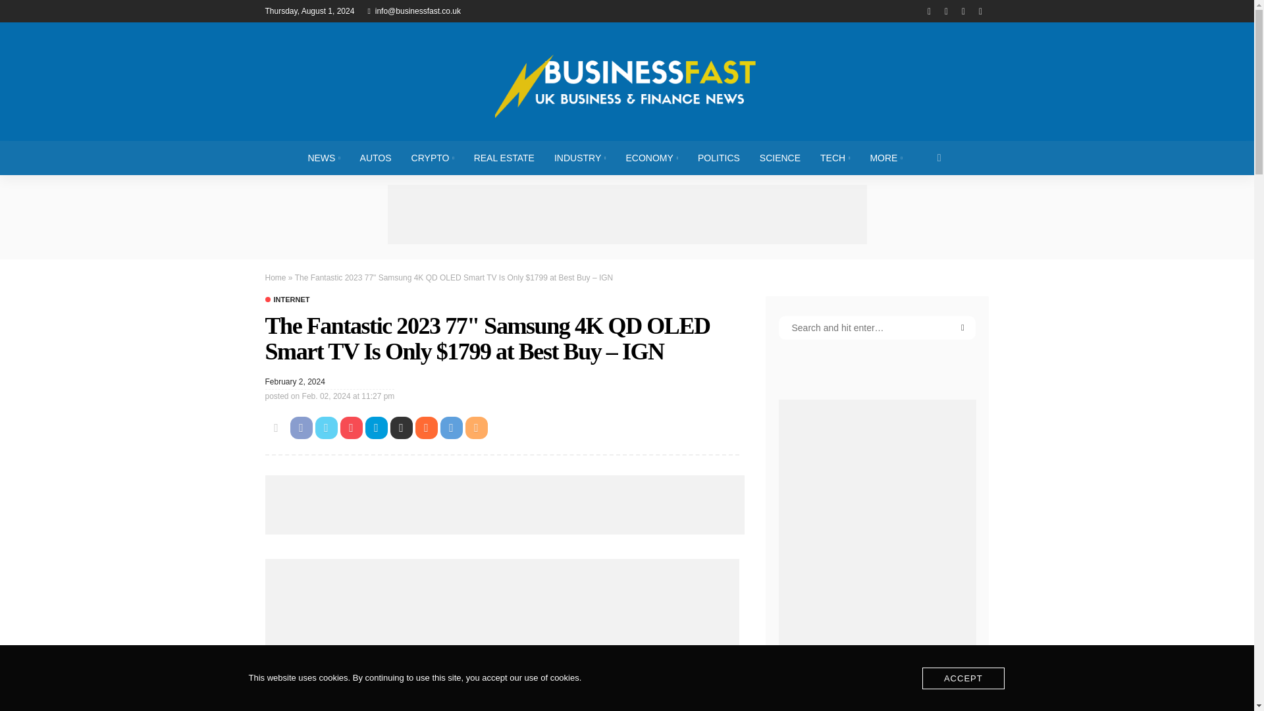 Image resolution: width=1264 pixels, height=711 pixels. What do you see at coordinates (504, 157) in the screenshot?
I see `REAL ESTATE` at bounding box center [504, 157].